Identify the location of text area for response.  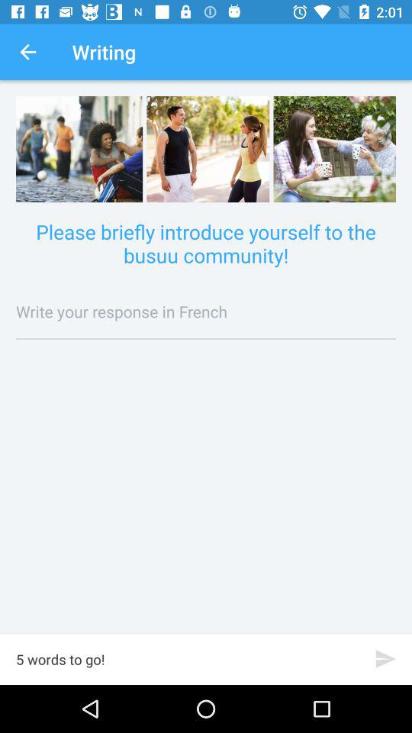
(206, 312).